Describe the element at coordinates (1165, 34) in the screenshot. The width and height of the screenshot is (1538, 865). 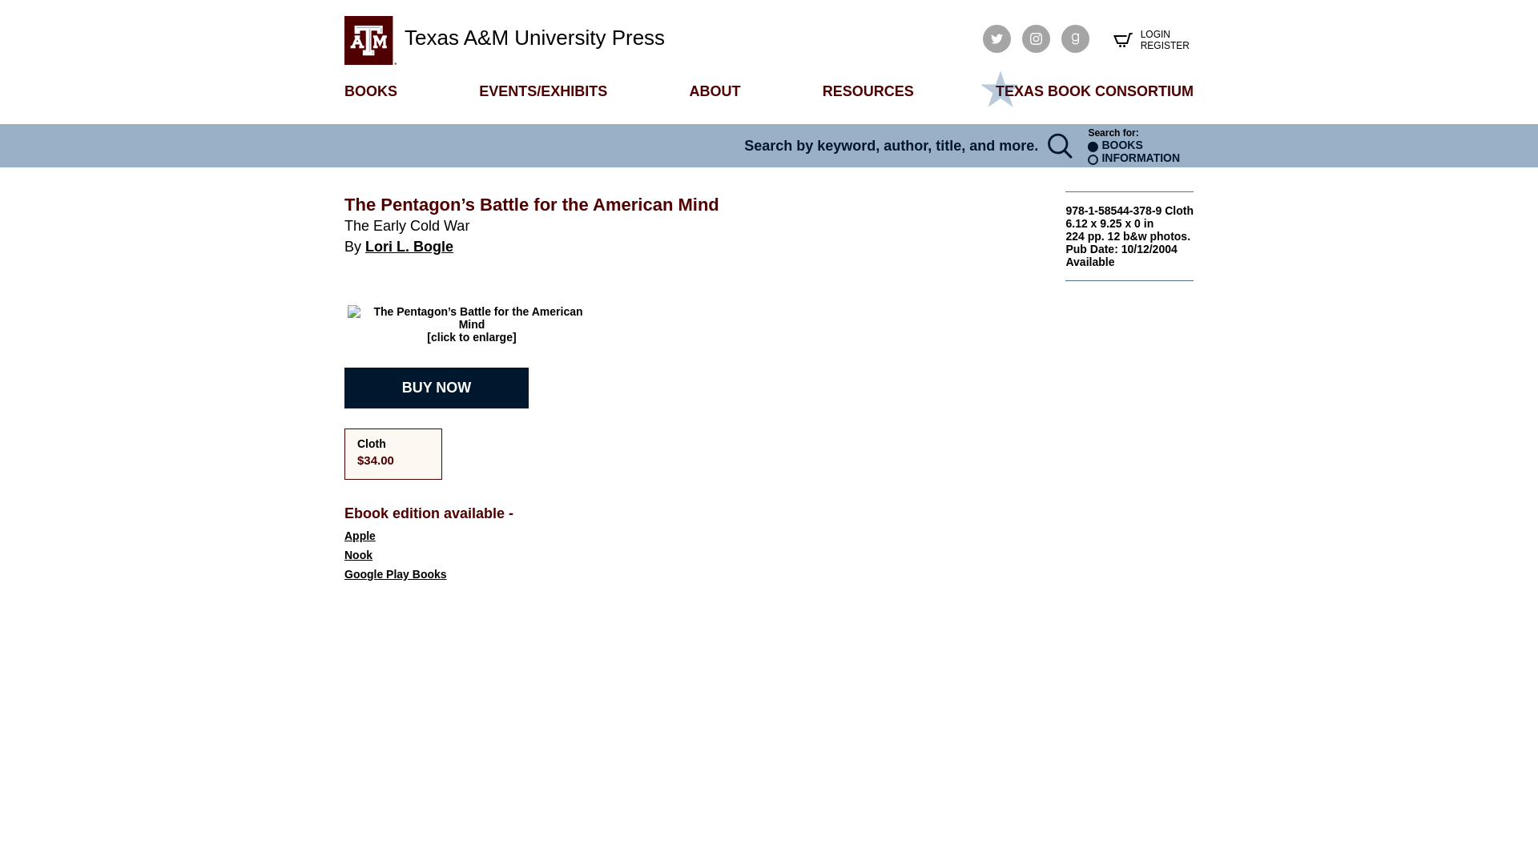
I see `Your Account` at that location.